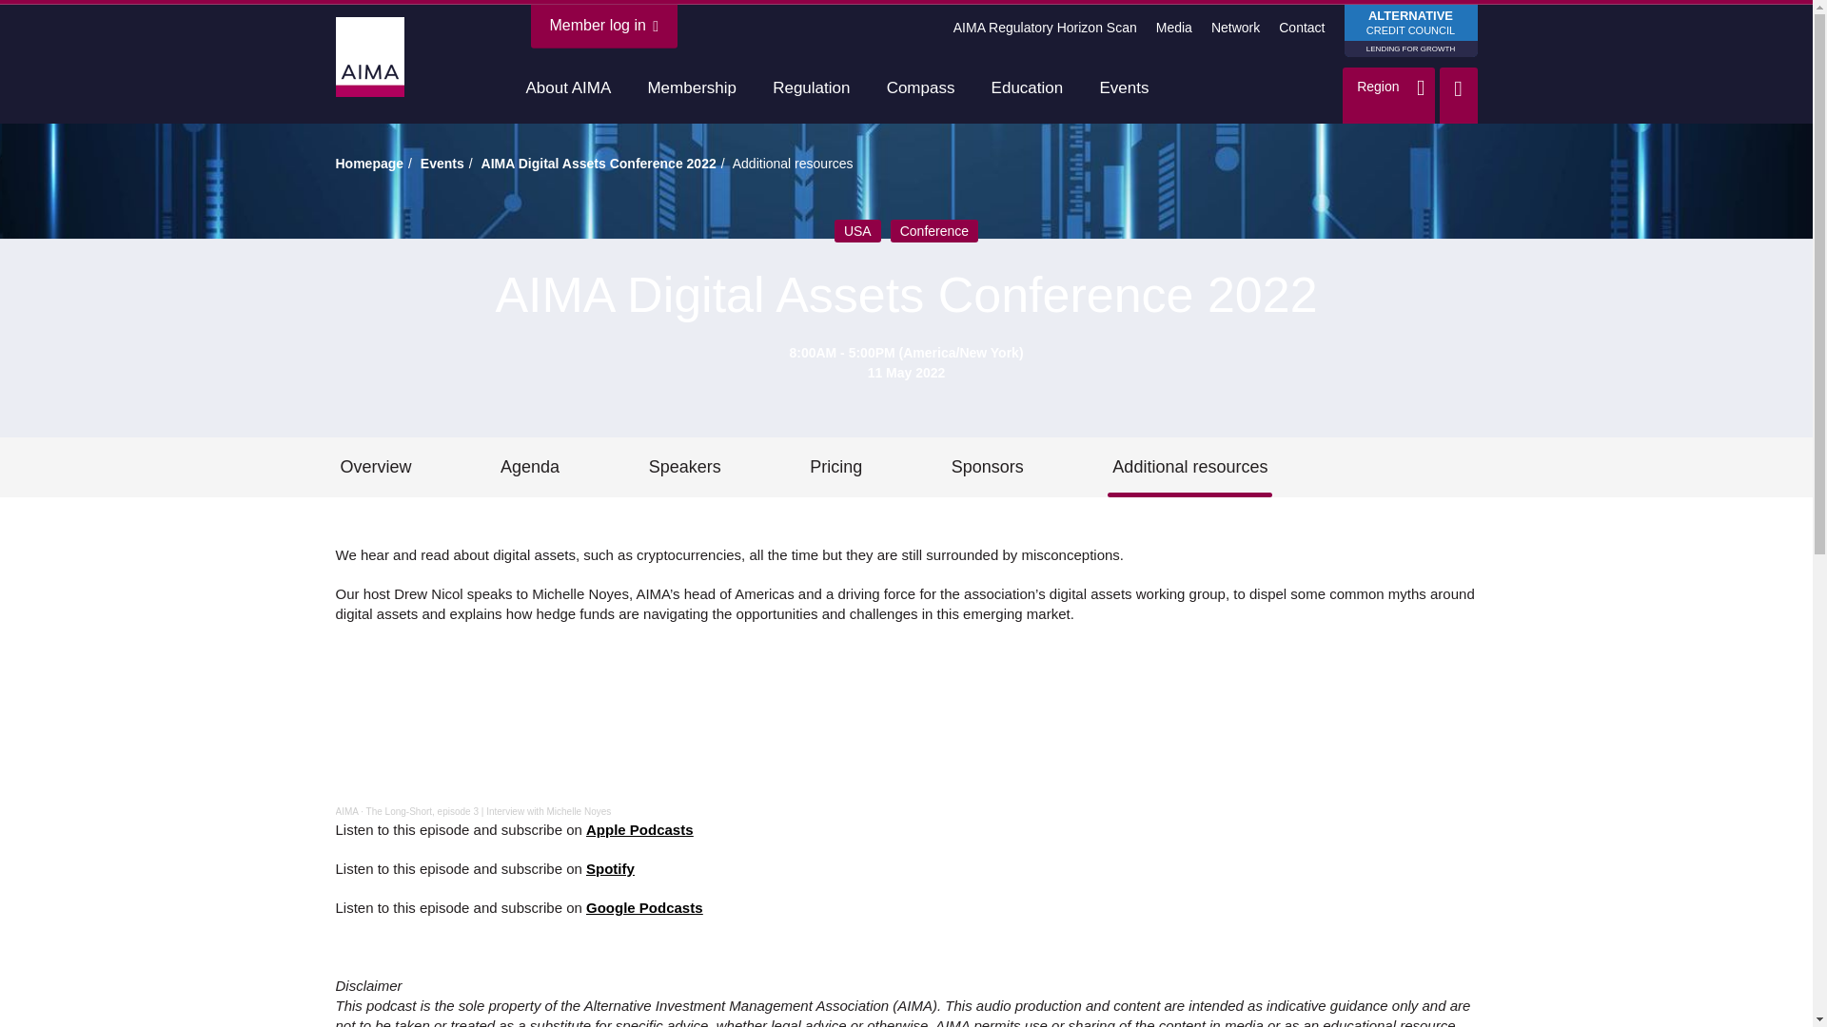 This screenshot has width=1827, height=1027. What do you see at coordinates (569, 89) in the screenshot?
I see `About AIMA` at bounding box center [569, 89].